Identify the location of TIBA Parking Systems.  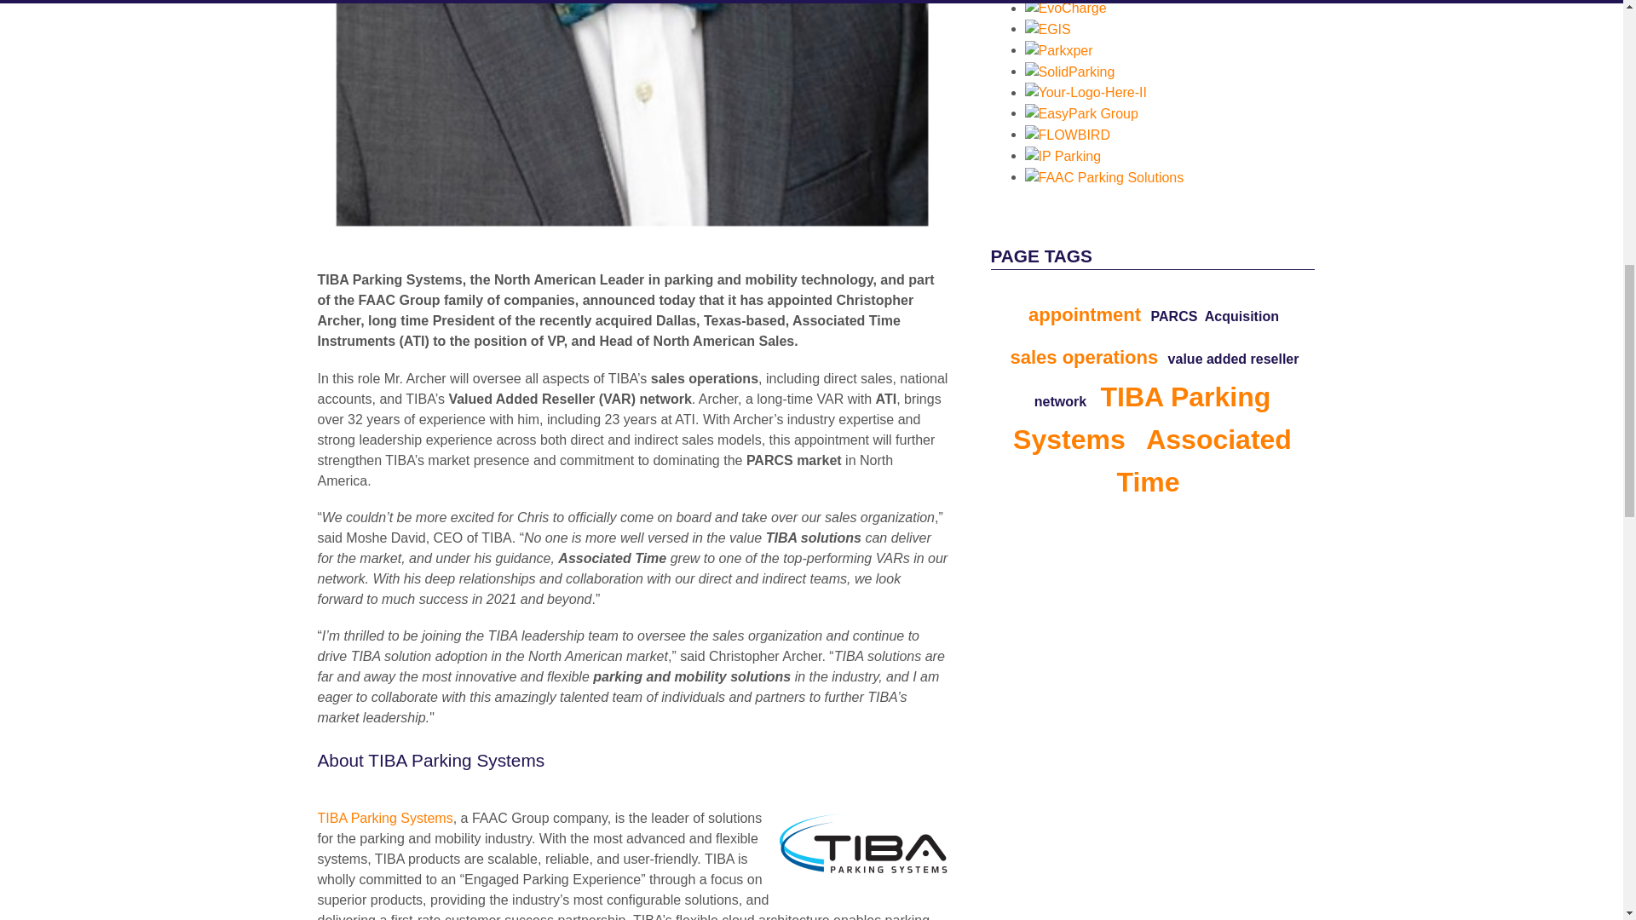
(385, 818).